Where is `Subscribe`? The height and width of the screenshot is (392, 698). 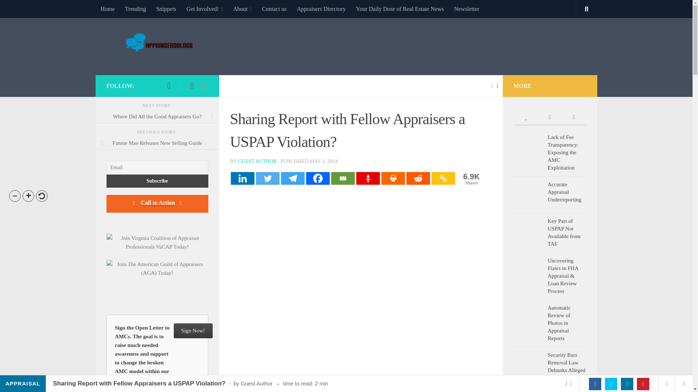
Subscribe is located at coordinates (157, 181).